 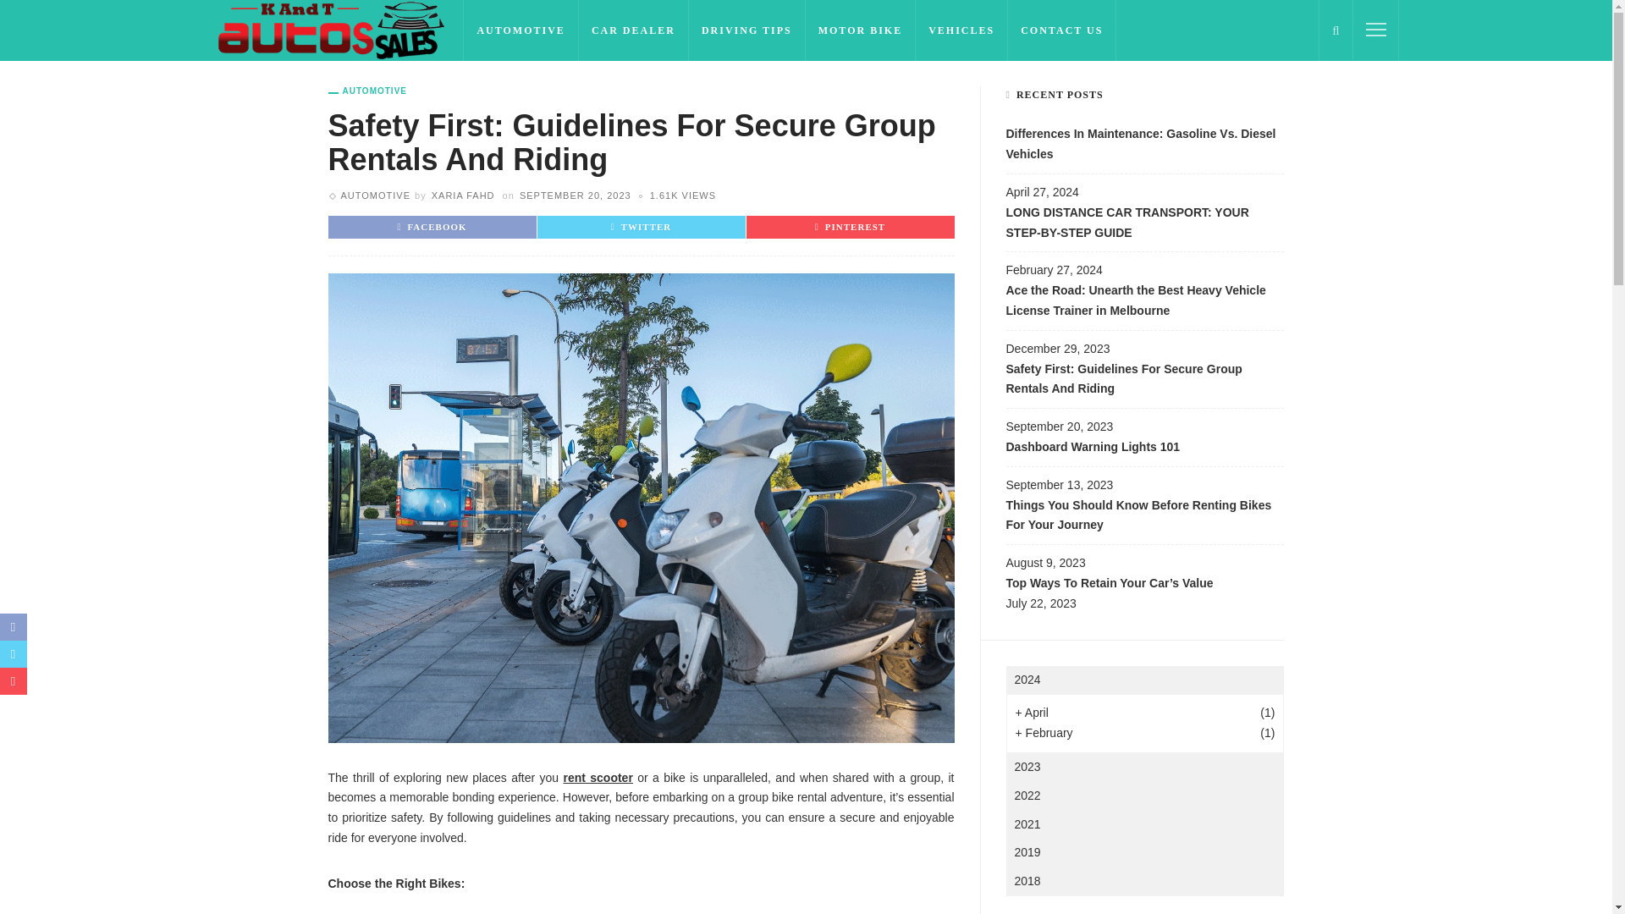 What do you see at coordinates (432, 227) in the screenshot?
I see `FACEBOOK` at bounding box center [432, 227].